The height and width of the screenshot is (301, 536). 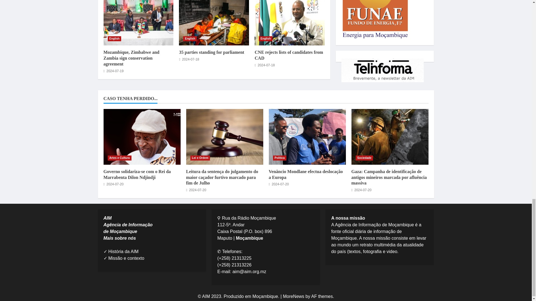 I want to click on English, so click(x=114, y=38).